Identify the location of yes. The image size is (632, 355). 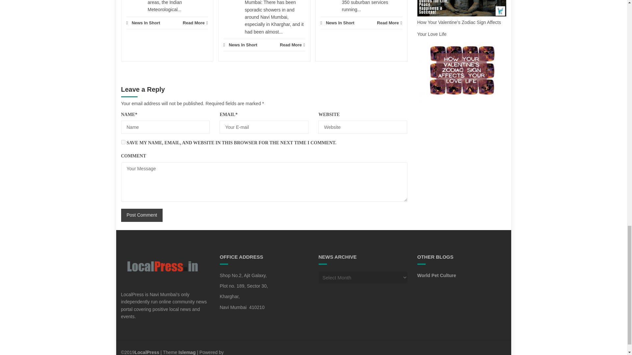
(123, 142).